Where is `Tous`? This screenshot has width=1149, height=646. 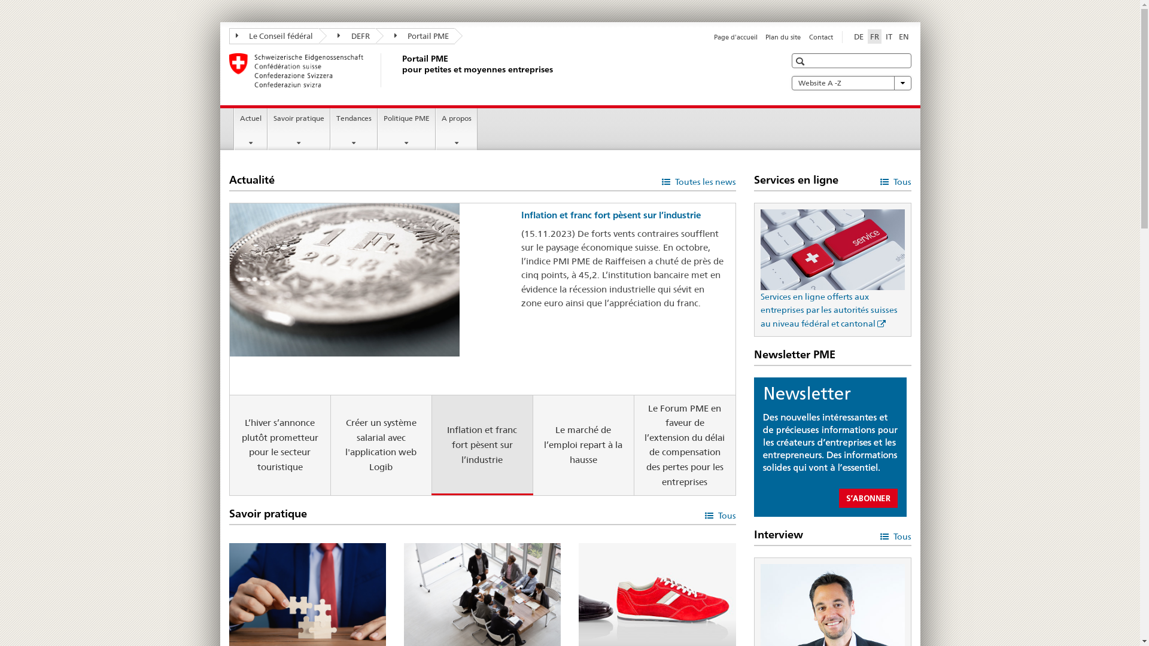
Tous is located at coordinates (895, 535).